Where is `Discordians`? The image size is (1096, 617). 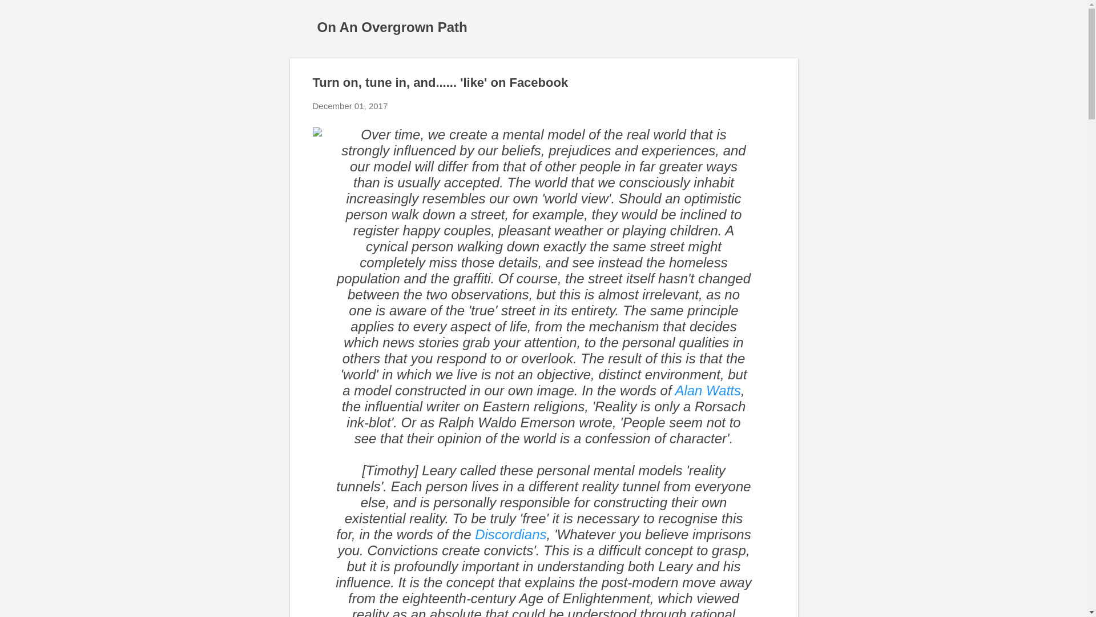
Discordians is located at coordinates (510, 535).